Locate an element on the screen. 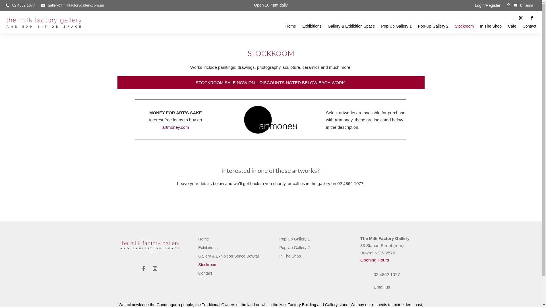 This screenshot has height=307, width=546. Milk Factory Gallery Bowral is located at coordinates (44, 23).